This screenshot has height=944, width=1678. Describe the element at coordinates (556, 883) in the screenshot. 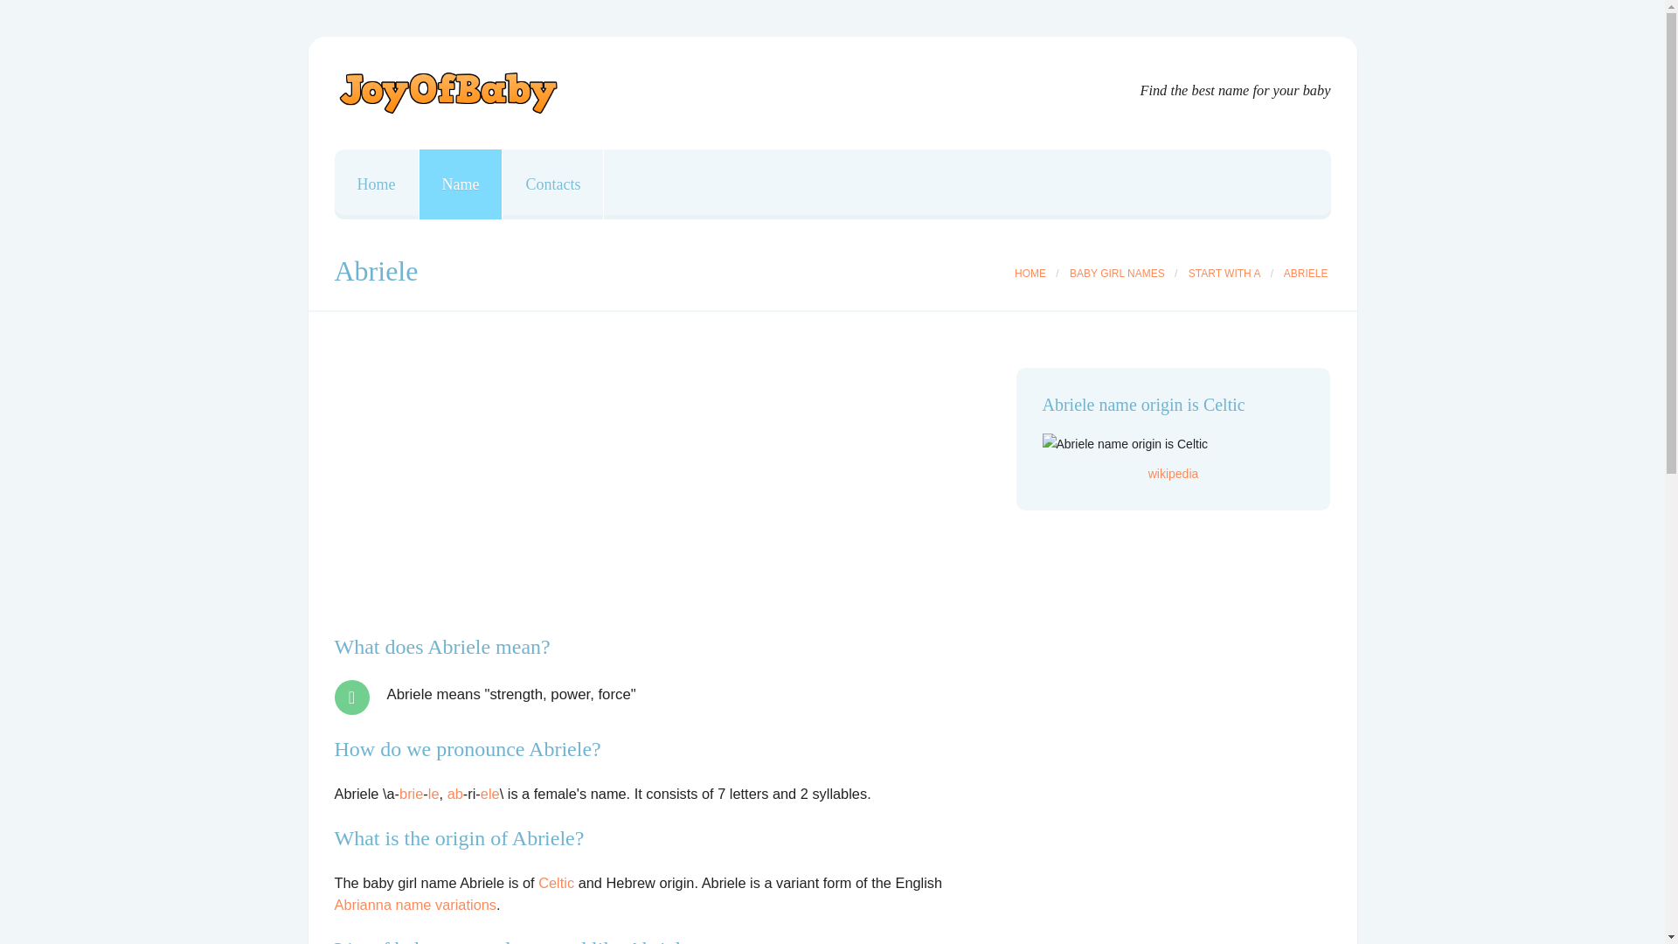

I see `Celtic` at that location.